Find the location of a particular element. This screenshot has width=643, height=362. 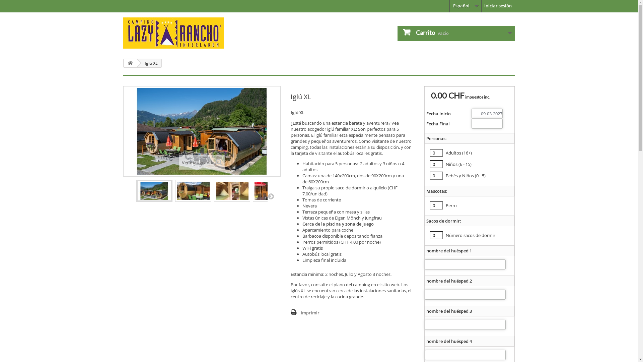

Iglu familiar XL is located at coordinates (271, 191).